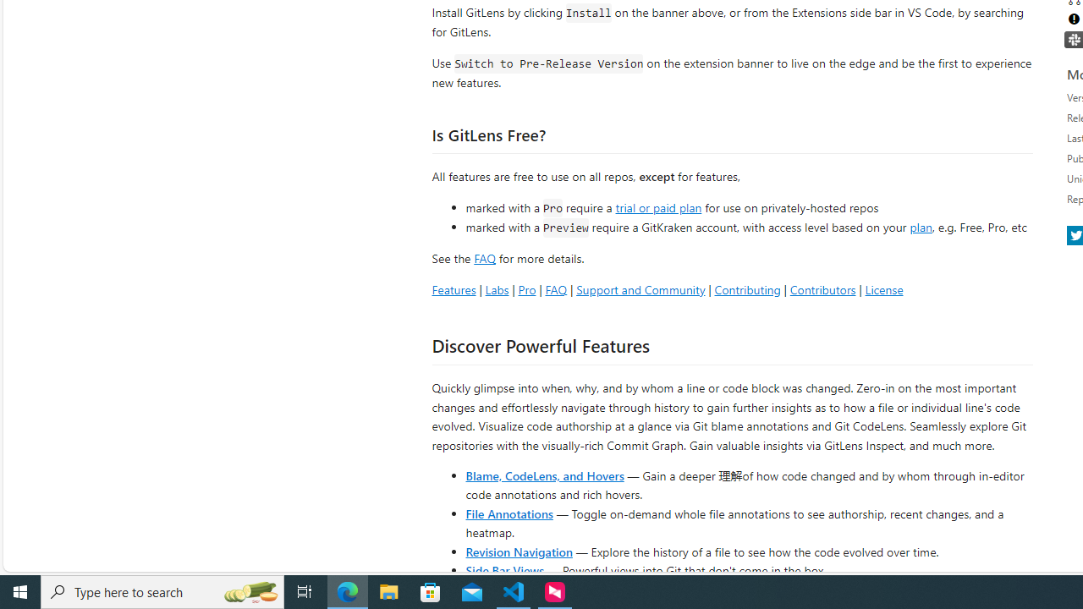 The width and height of the screenshot is (1083, 609). What do you see at coordinates (526, 289) in the screenshot?
I see `Pro` at bounding box center [526, 289].